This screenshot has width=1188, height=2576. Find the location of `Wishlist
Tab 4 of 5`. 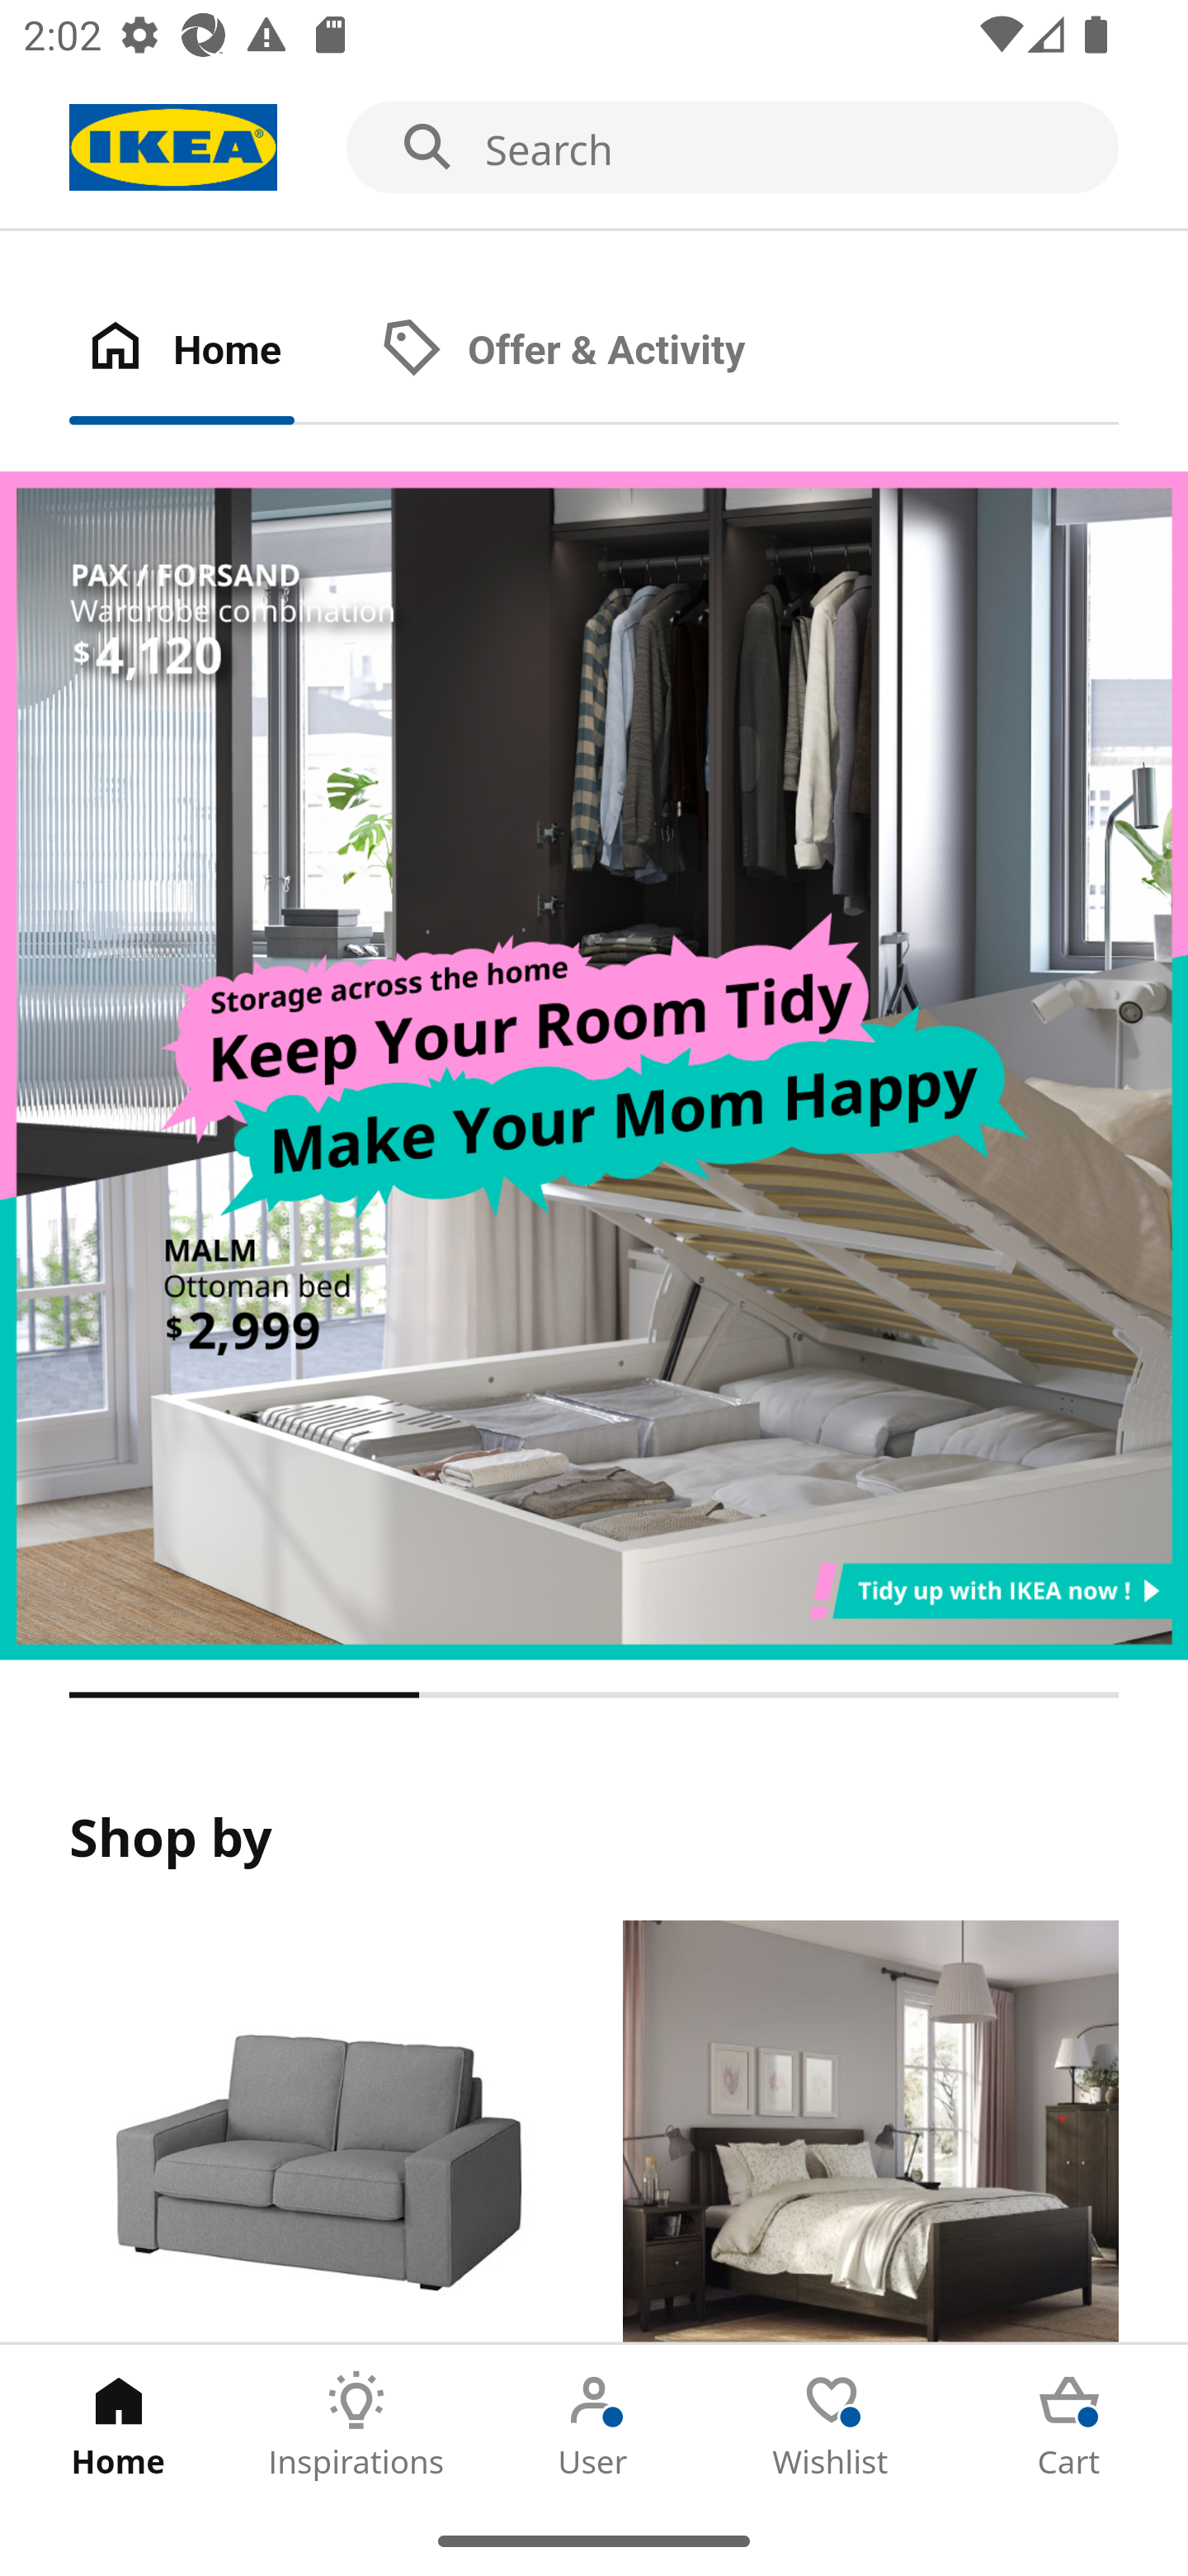

Wishlist
Tab 4 of 5 is located at coordinates (832, 2425).